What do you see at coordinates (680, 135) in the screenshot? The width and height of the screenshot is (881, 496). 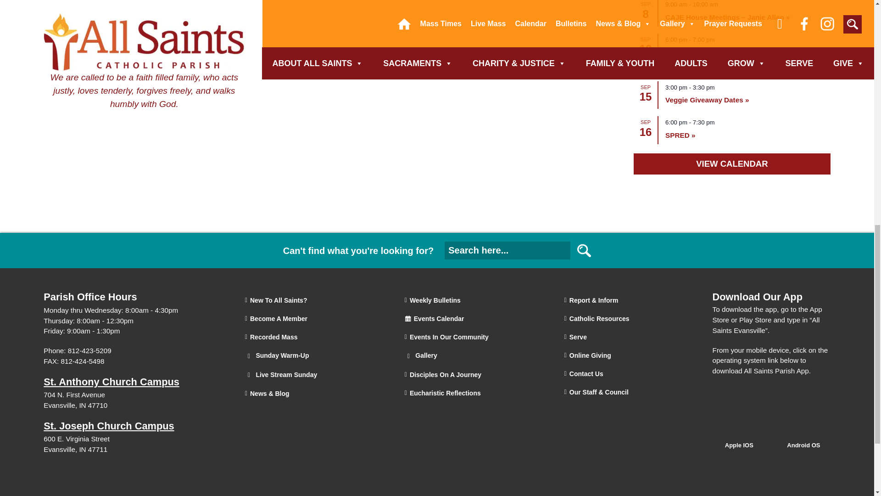 I see `SPRED` at bounding box center [680, 135].